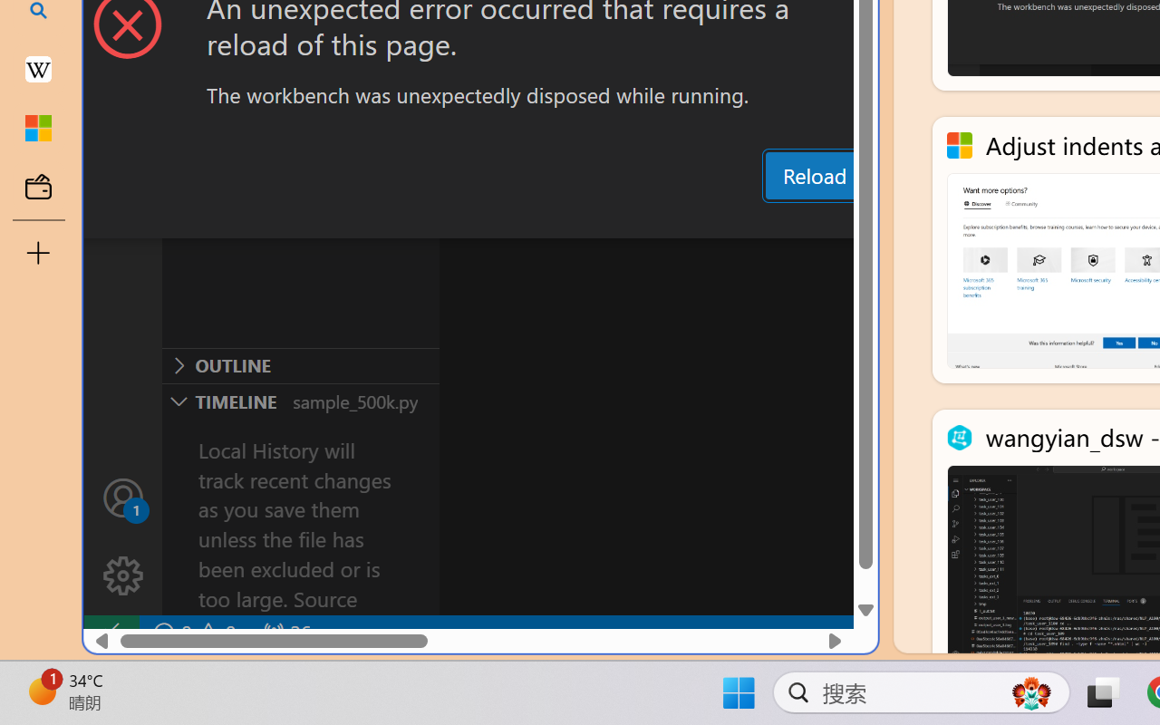  Describe the element at coordinates (192, 633) in the screenshot. I see `No Problems` at that location.